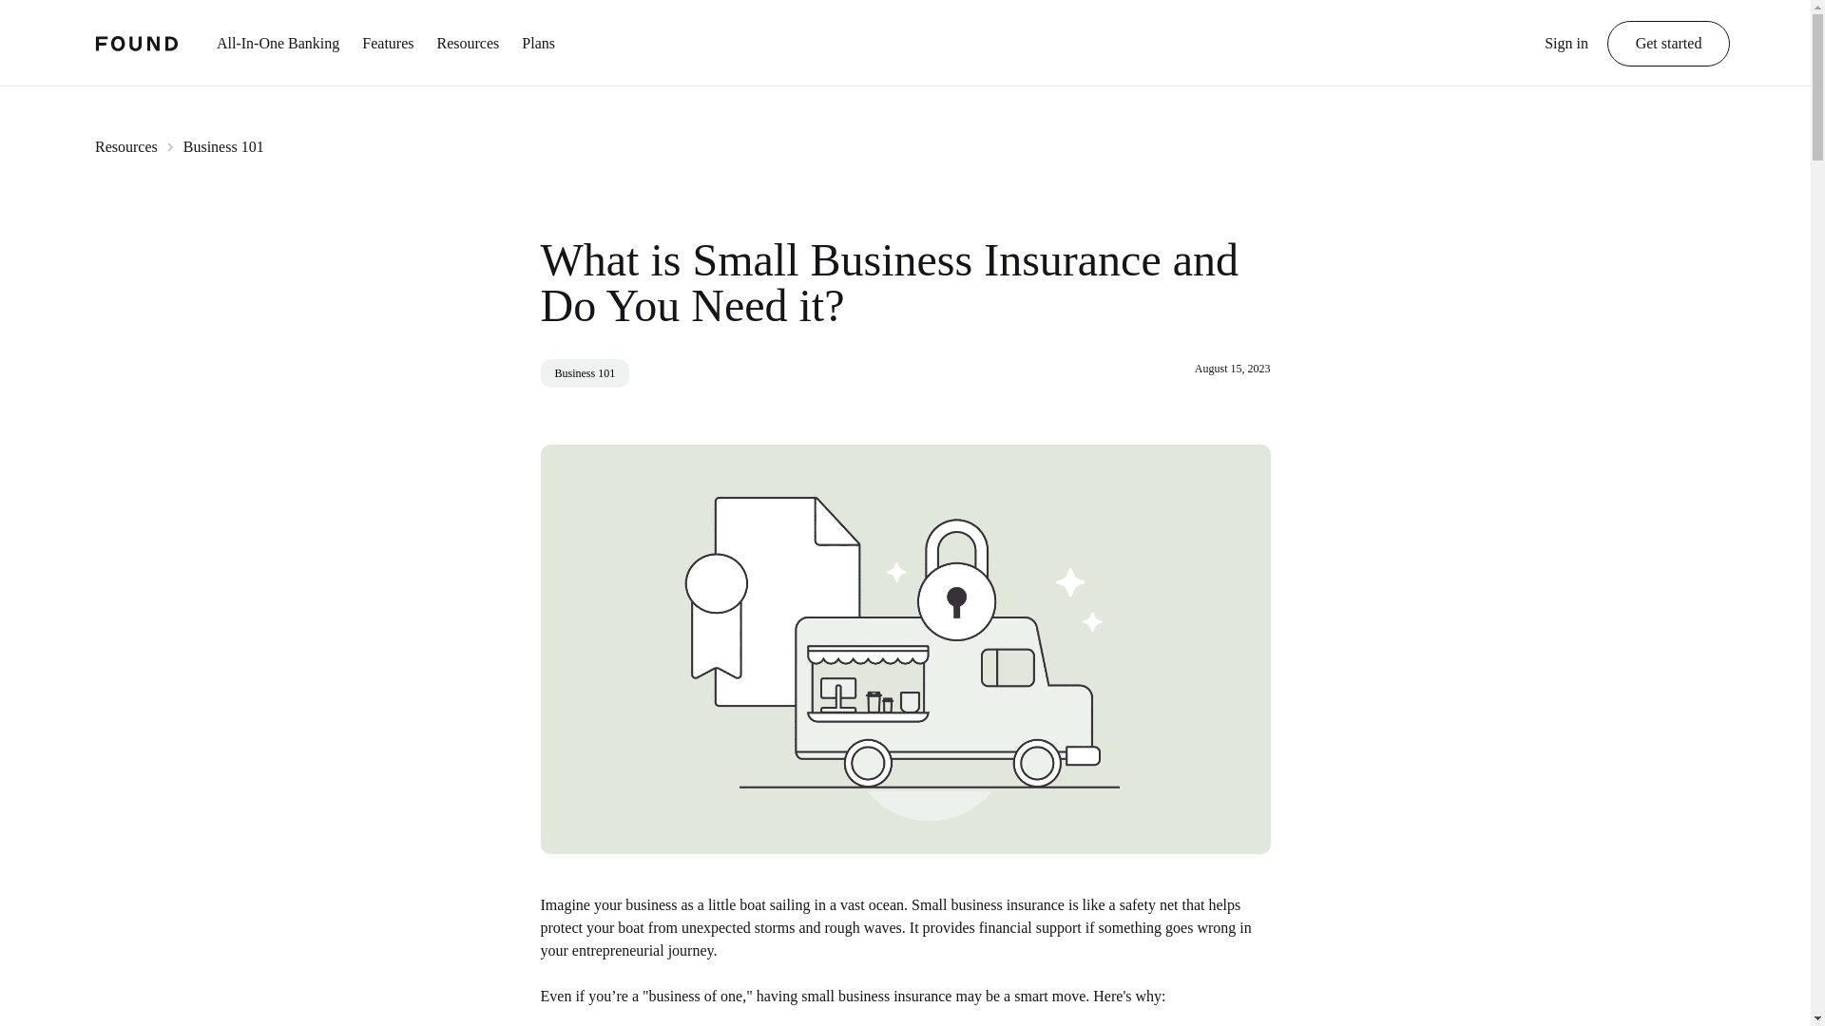 The image size is (1825, 1026). What do you see at coordinates (224, 146) in the screenshot?
I see `Business 101` at bounding box center [224, 146].